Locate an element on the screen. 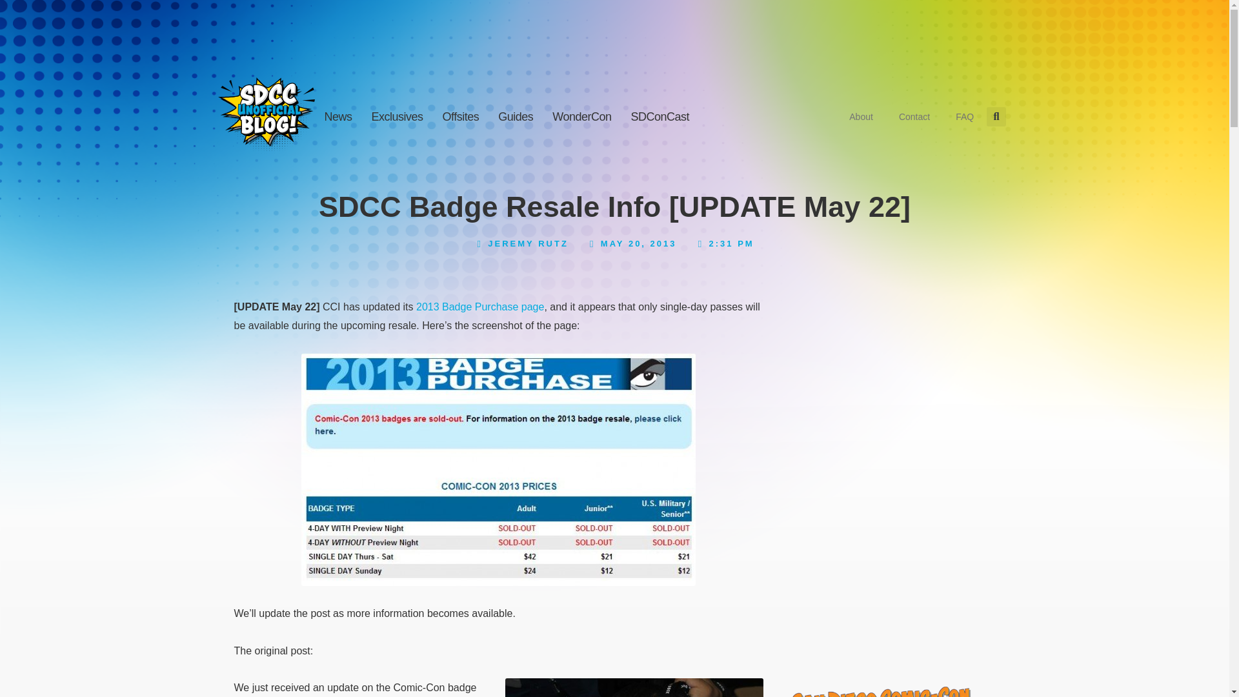  About is located at coordinates (861, 116).